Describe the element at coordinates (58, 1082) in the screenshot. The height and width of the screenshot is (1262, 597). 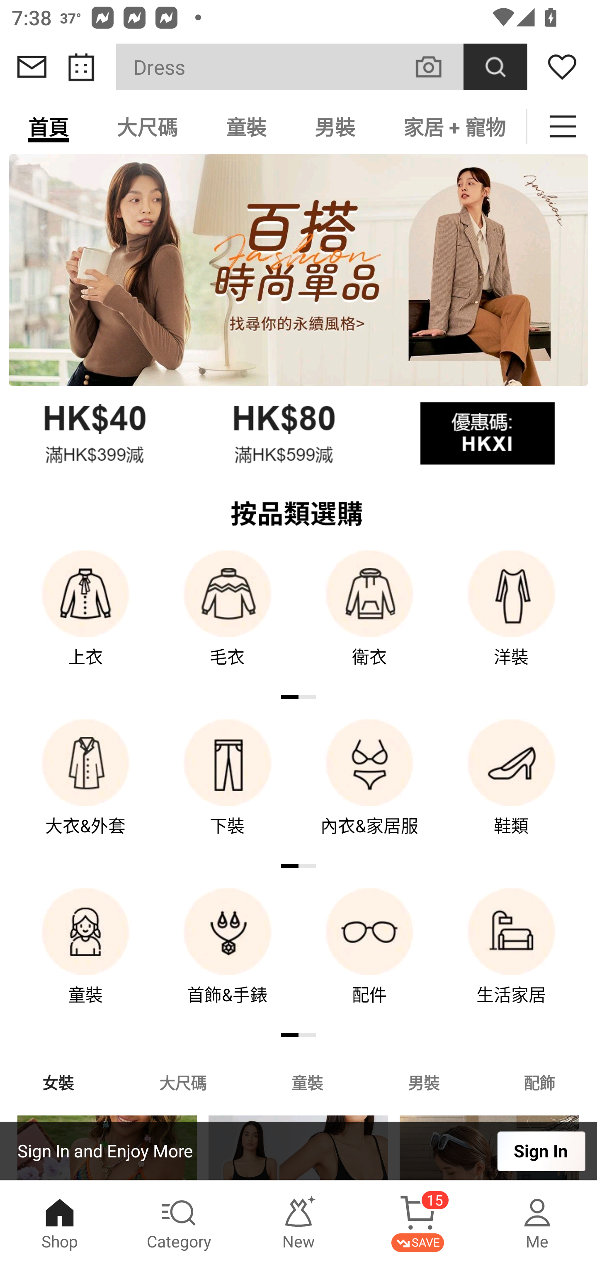
I see `女裝` at that location.